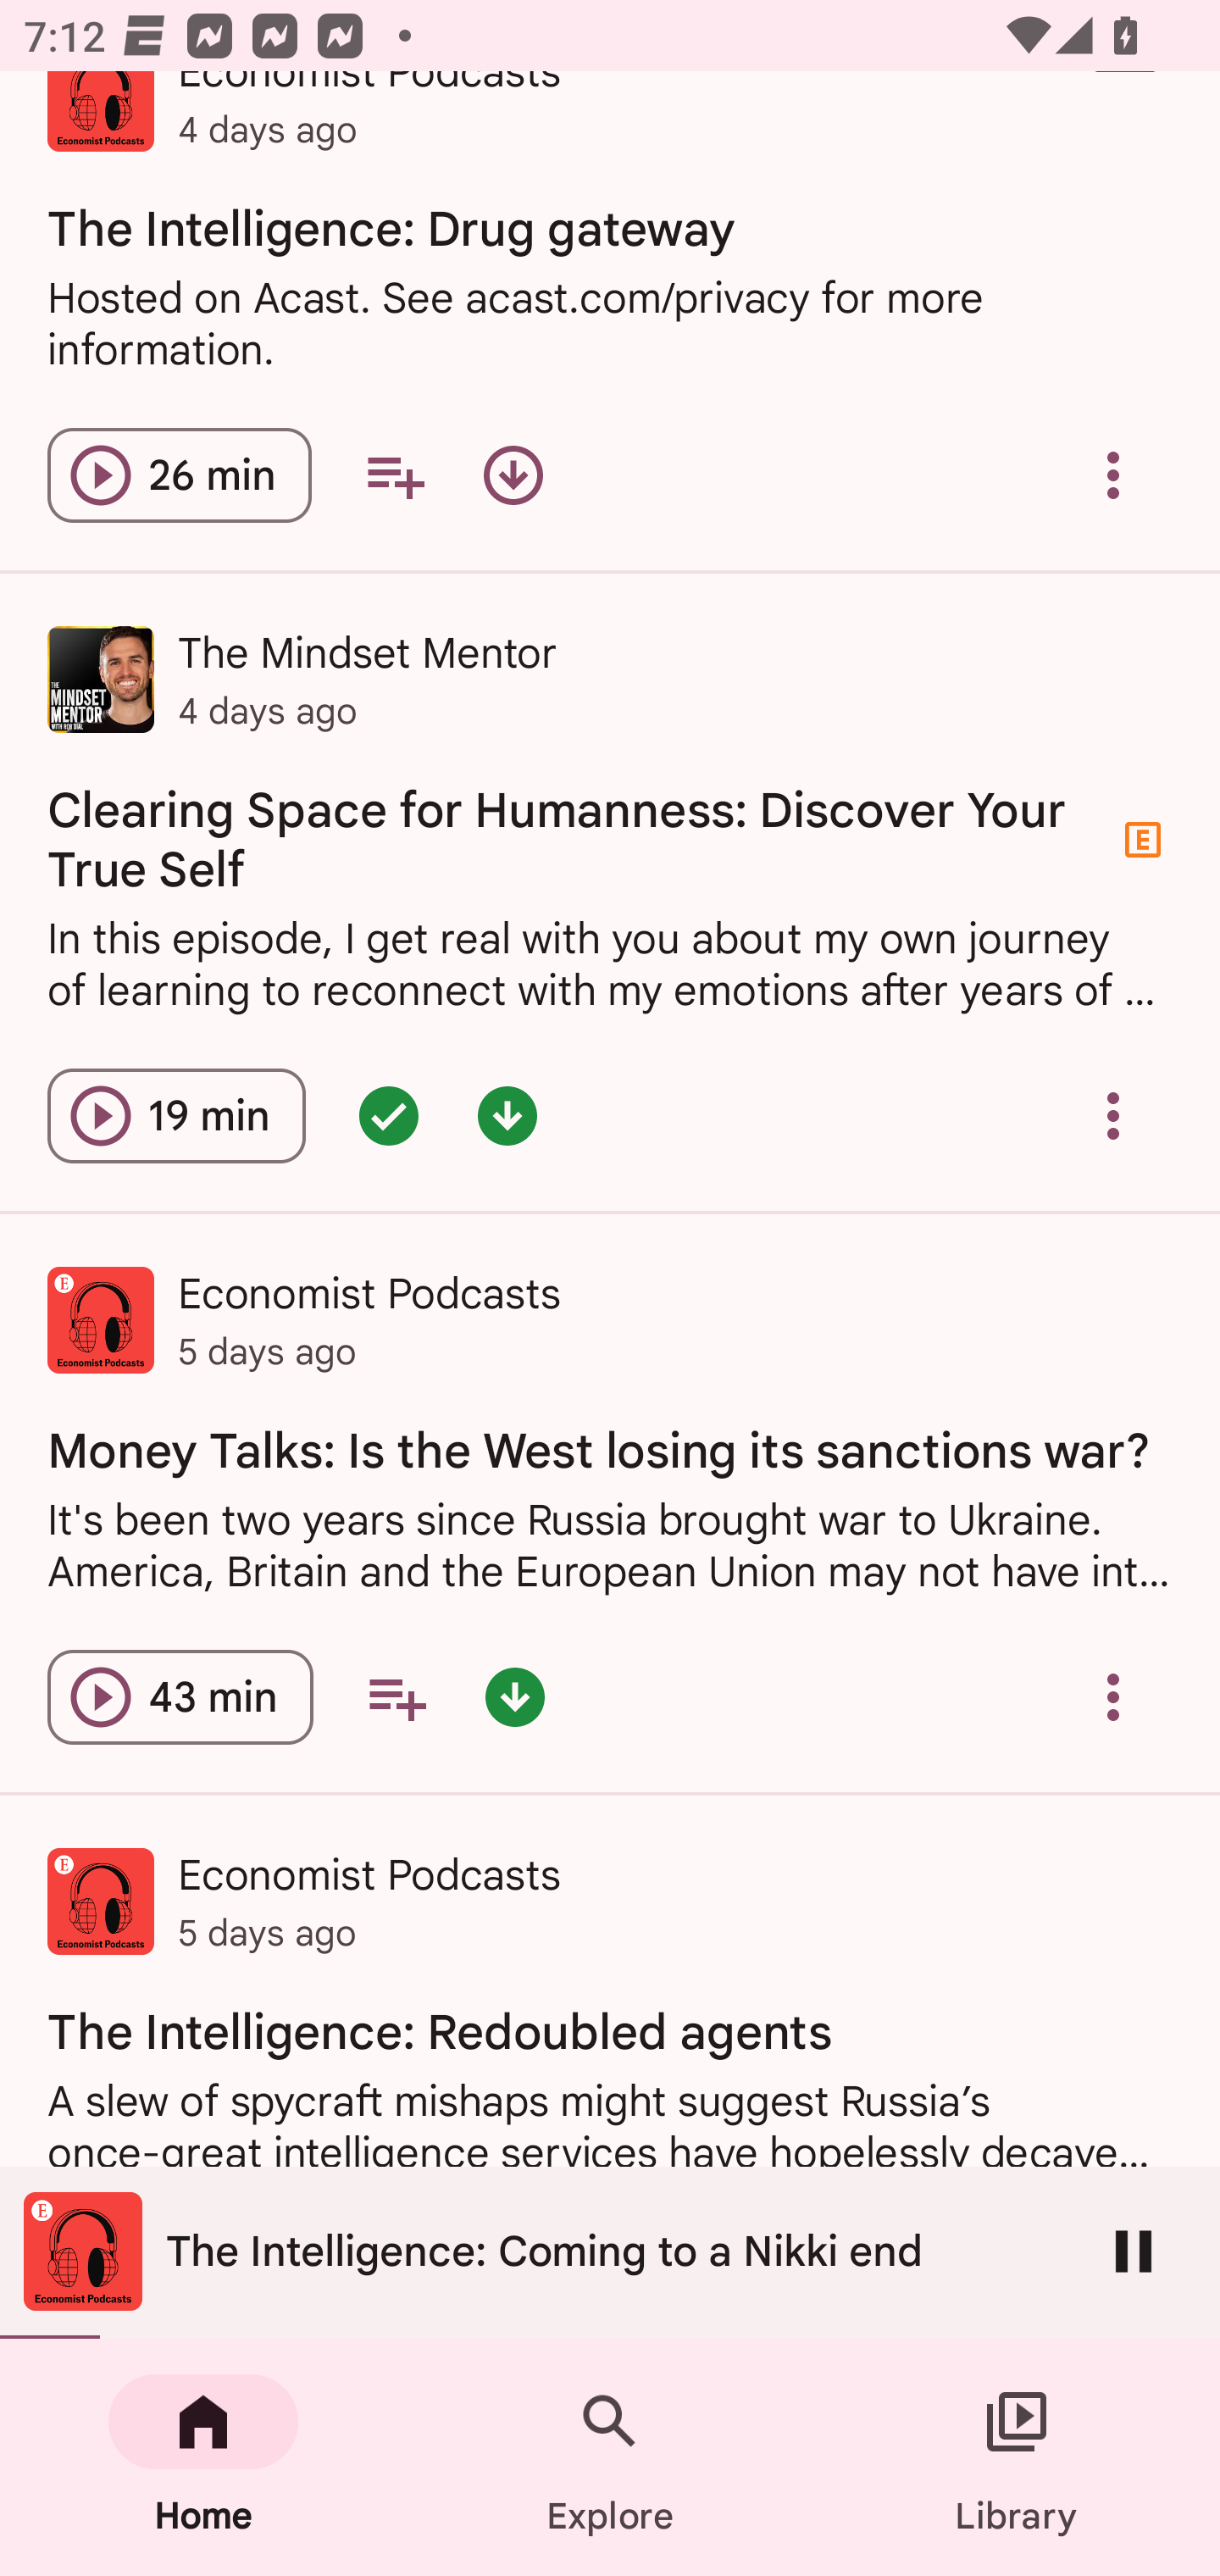  What do you see at coordinates (1017, 2457) in the screenshot?
I see `Library` at bounding box center [1017, 2457].